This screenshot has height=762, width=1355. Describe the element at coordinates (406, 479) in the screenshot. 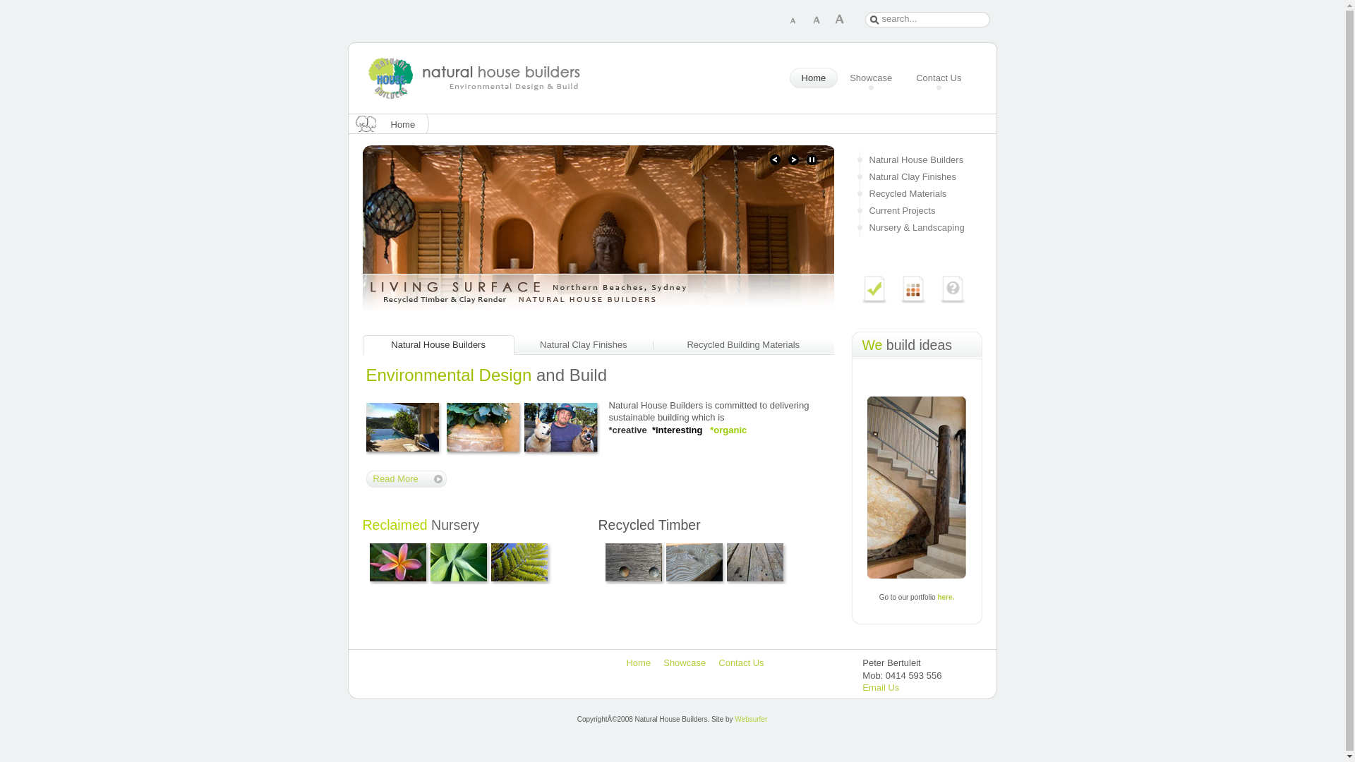

I see `Read More` at that location.